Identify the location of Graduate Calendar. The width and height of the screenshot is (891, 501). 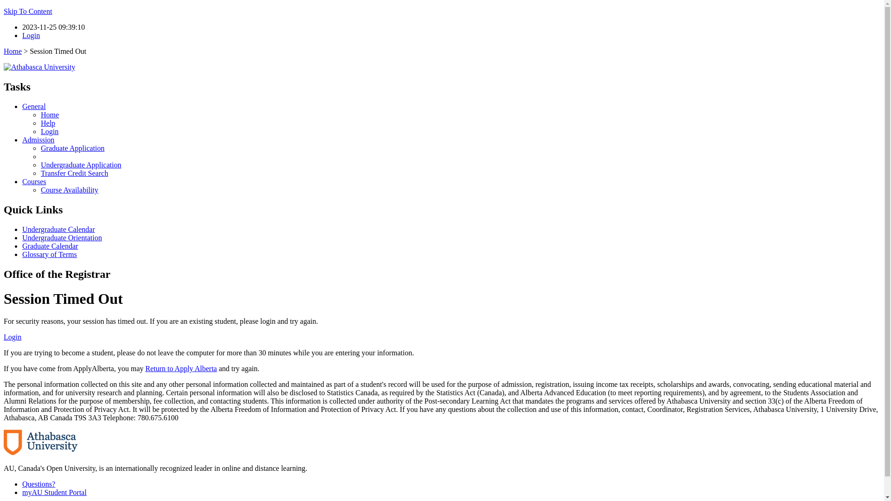
(50, 246).